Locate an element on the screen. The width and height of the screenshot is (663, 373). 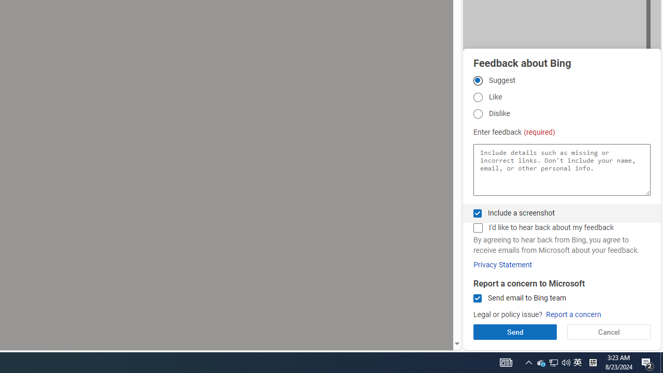
Cancel is located at coordinates (608, 332).